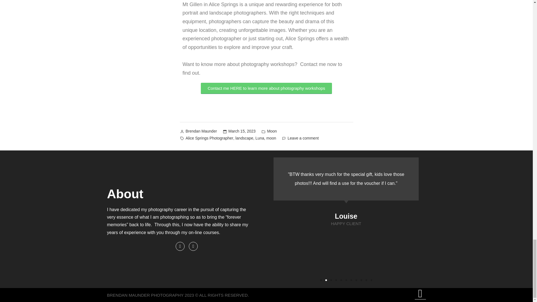  I want to click on March 15, 2023, so click(242, 131).